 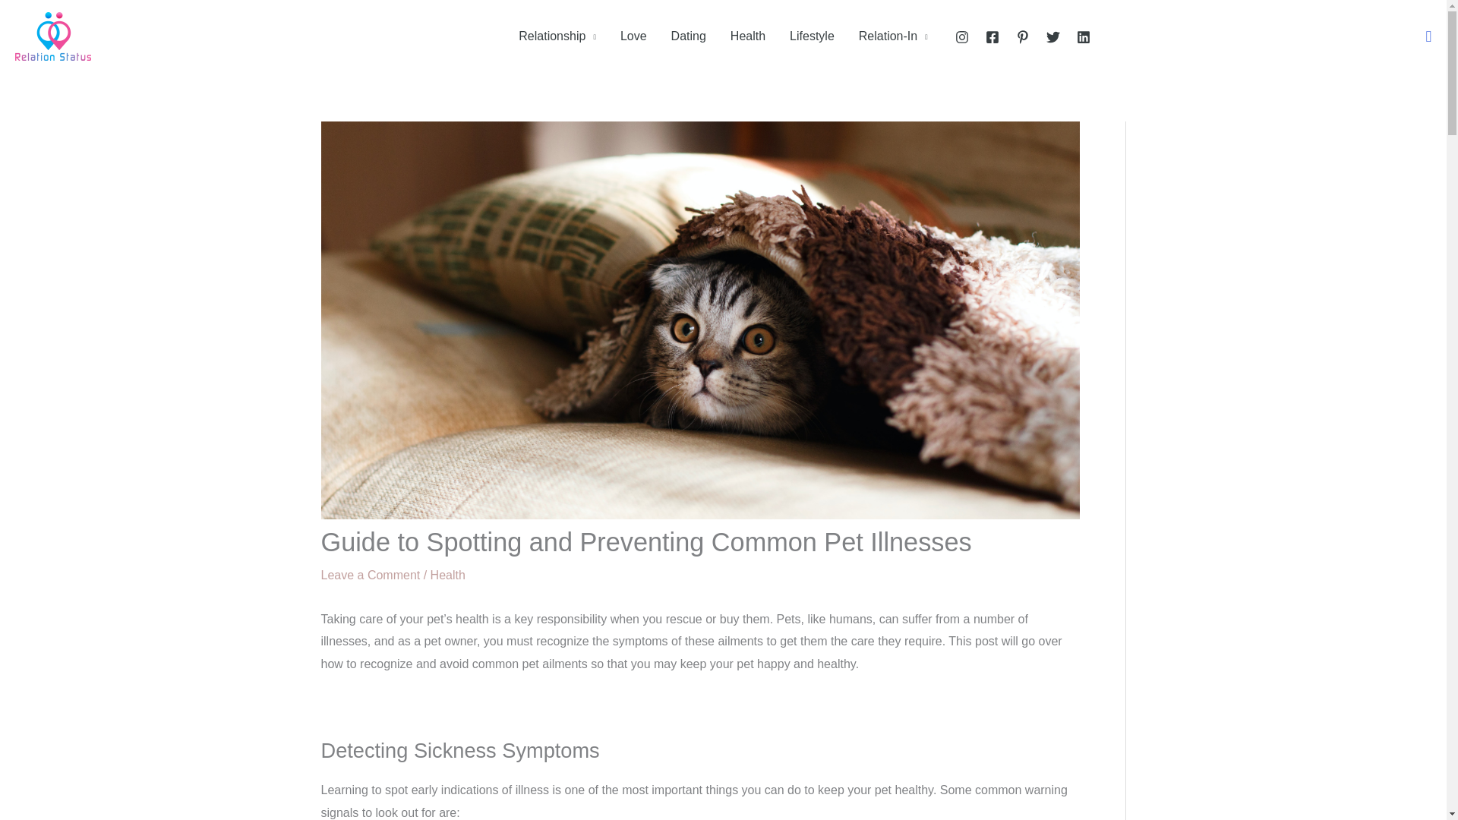 I want to click on Leave a Comment, so click(x=370, y=575).